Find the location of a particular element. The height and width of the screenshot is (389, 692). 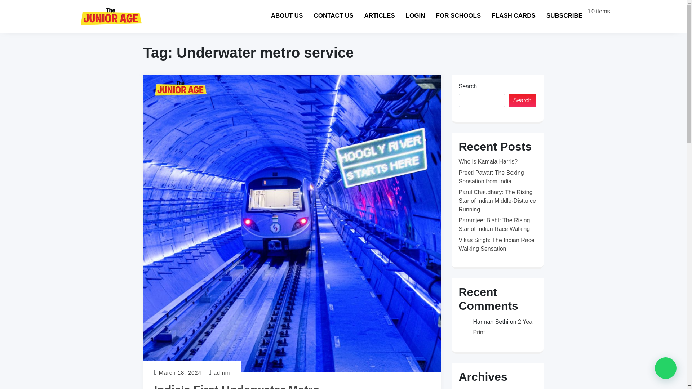

March 18, 2024 is located at coordinates (180, 372).